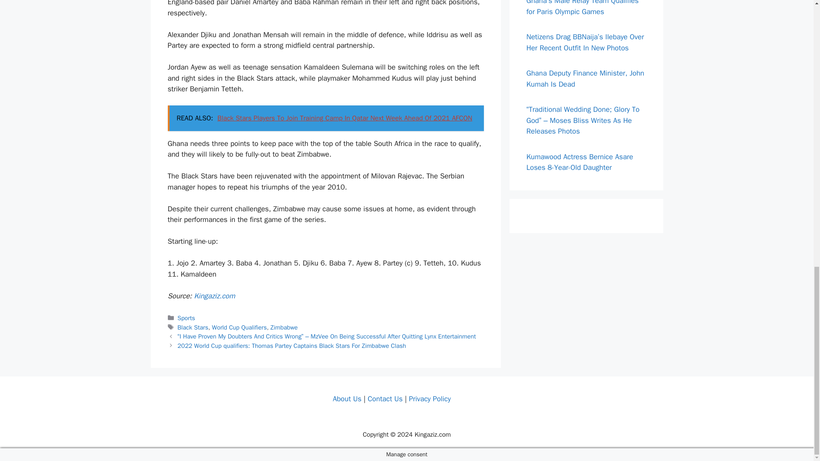 The height and width of the screenshot is (461, 820). I want to click on About Us, so click(347, 399).